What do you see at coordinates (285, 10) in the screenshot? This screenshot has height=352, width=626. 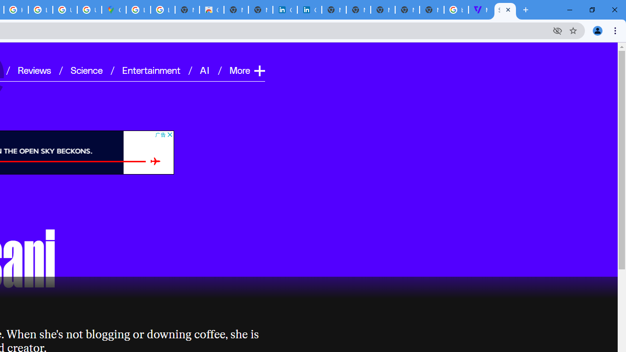 I see `Cookie Policy | LinkedIn` at bounding box center [285, 10].